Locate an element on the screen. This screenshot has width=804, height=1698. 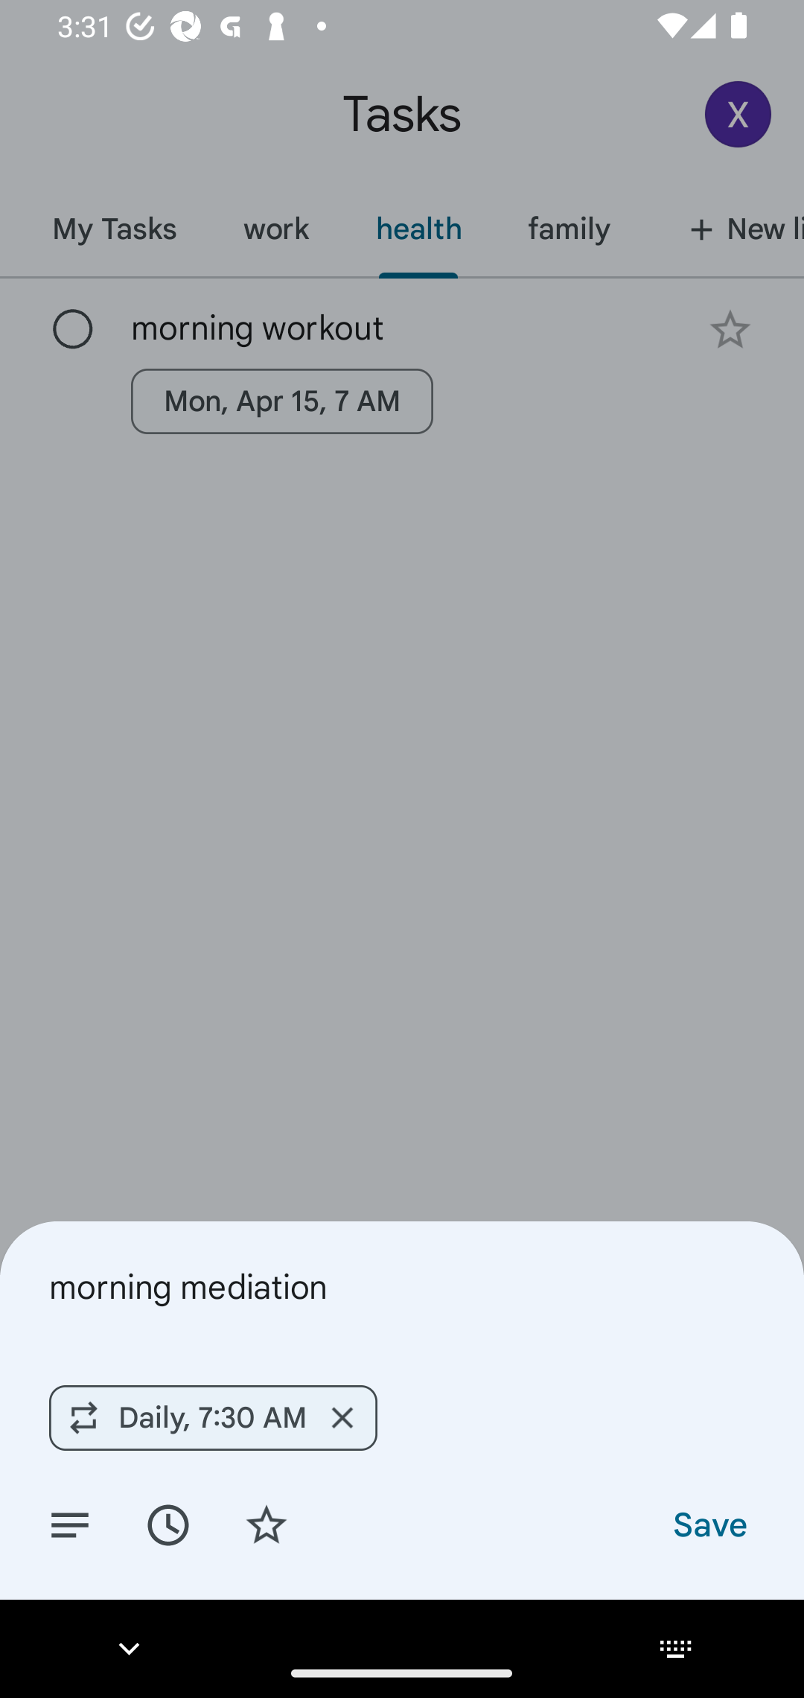
Set date/time is located at coordinates (167, 1524).